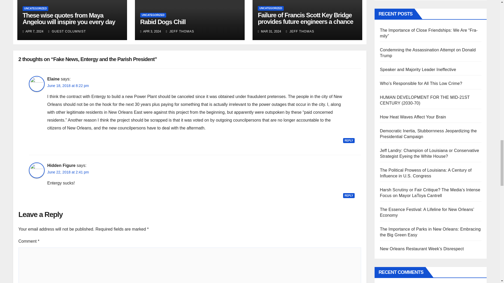  Describe the element at coordinates (68, 86) in the screenshot. I see `June 18, 2018 at 8:22 pm` at that location.